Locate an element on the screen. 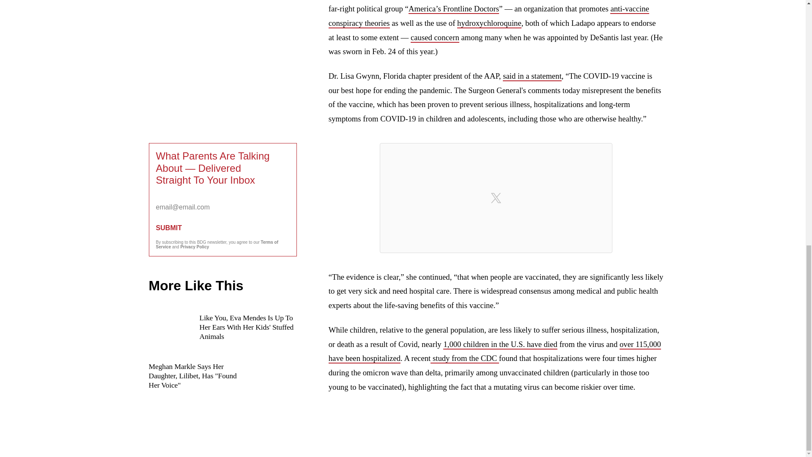 This screenshot has height=457, width=812. SUBMIT is located at coordinates (222, 228).